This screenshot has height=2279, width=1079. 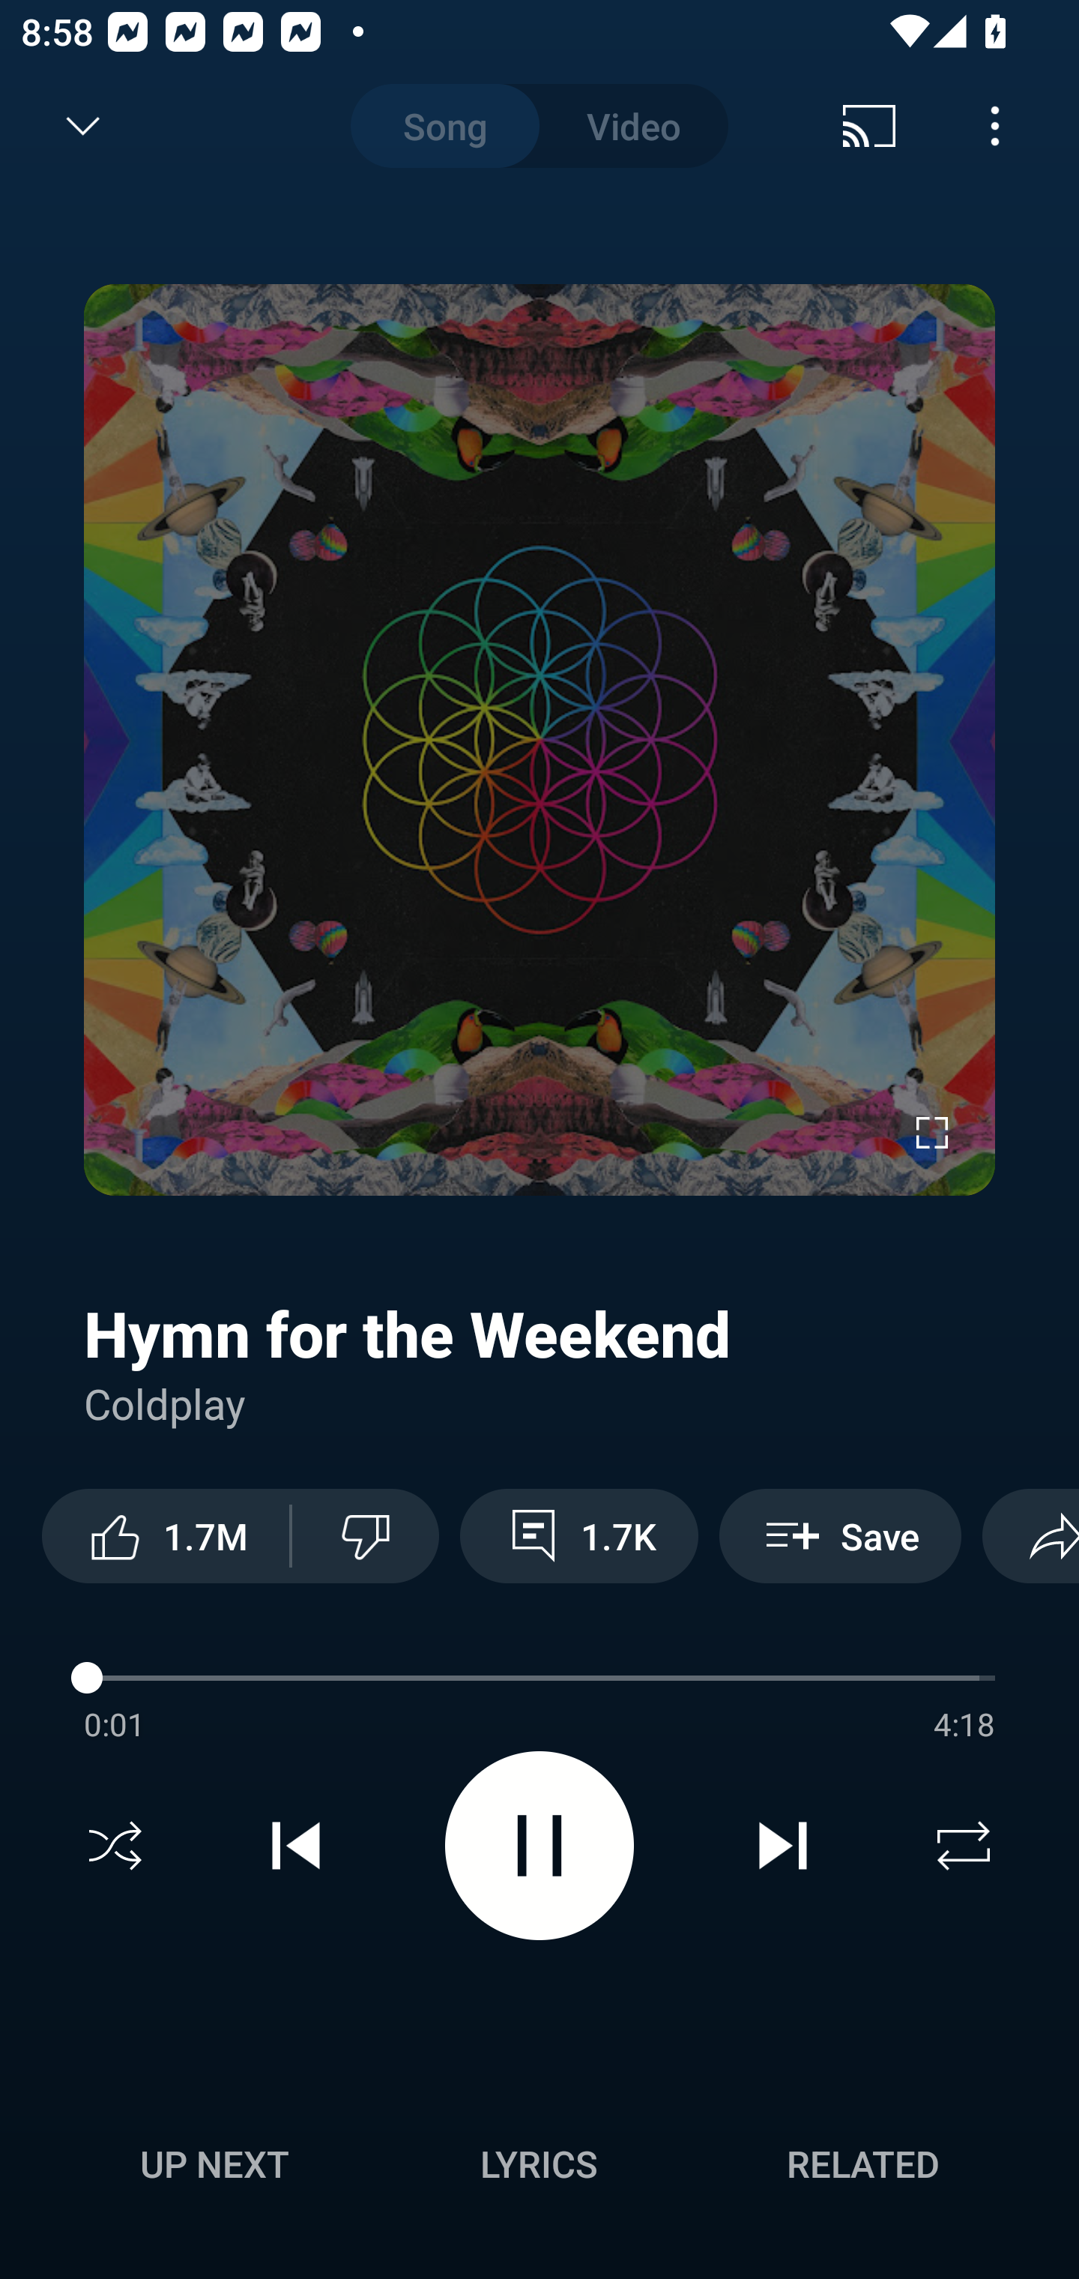 What do you see at coordinates (539, 2164) in the screenshot?
I see `Lyrics LYRICS` at bounding box center [539, 2164].